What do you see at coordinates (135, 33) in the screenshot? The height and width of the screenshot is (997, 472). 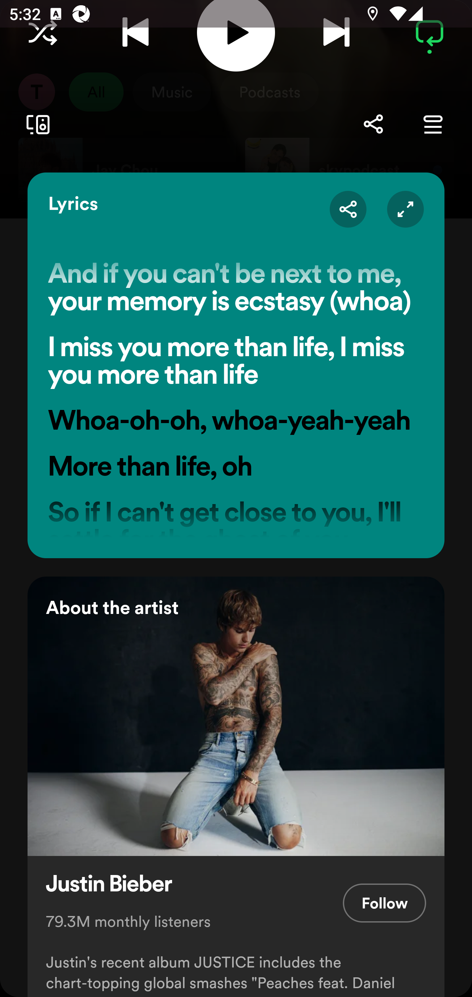 I see `Previous` at bounding box center [135, 33].